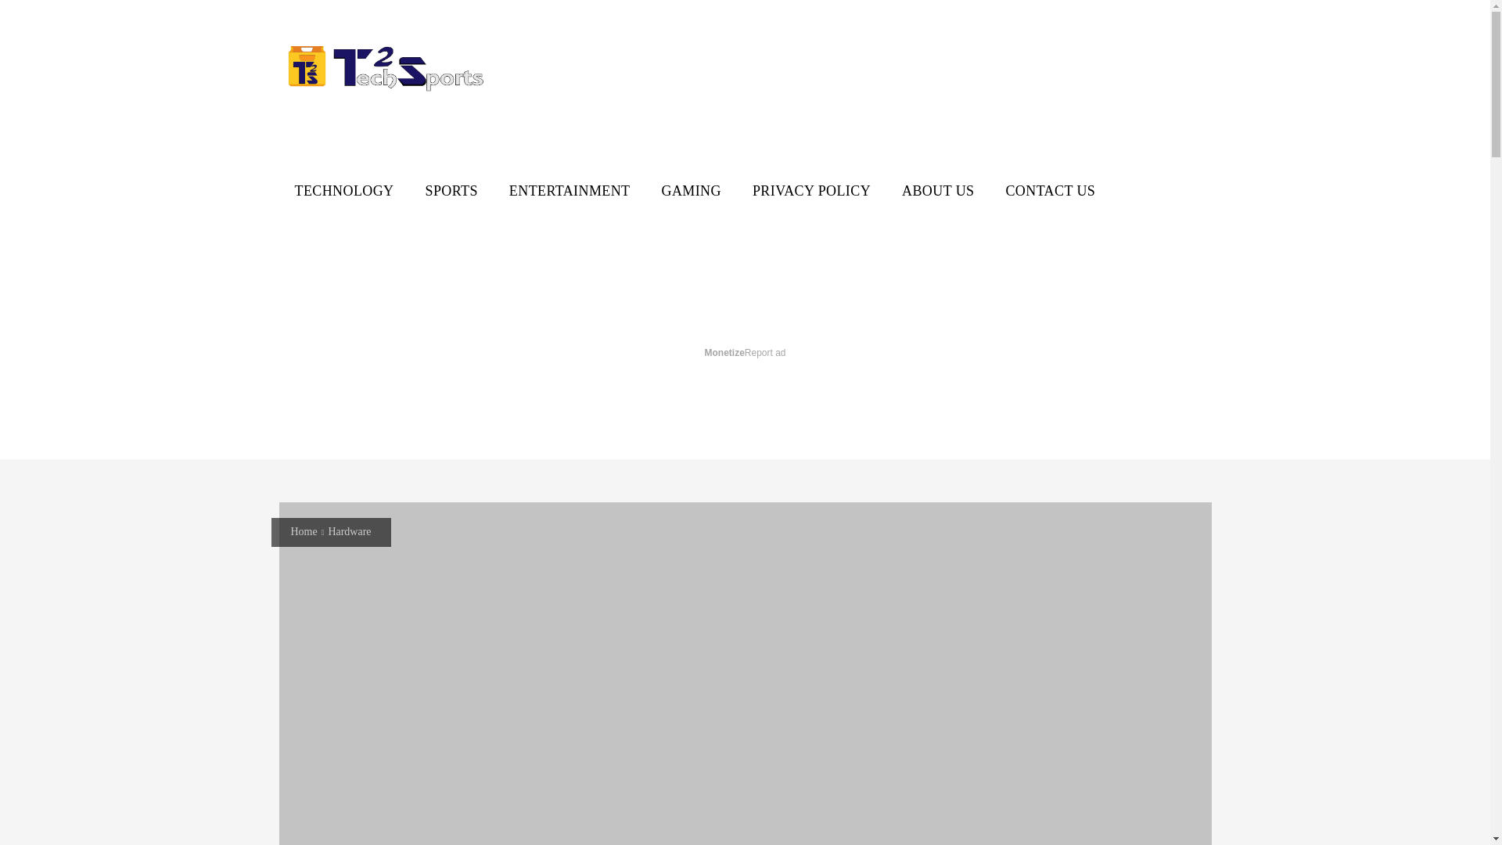 The image size is (1502, 845). Describe the element at coordinates (343, 191) in the screenshot. I see `TECHNOLOGY` at that location.